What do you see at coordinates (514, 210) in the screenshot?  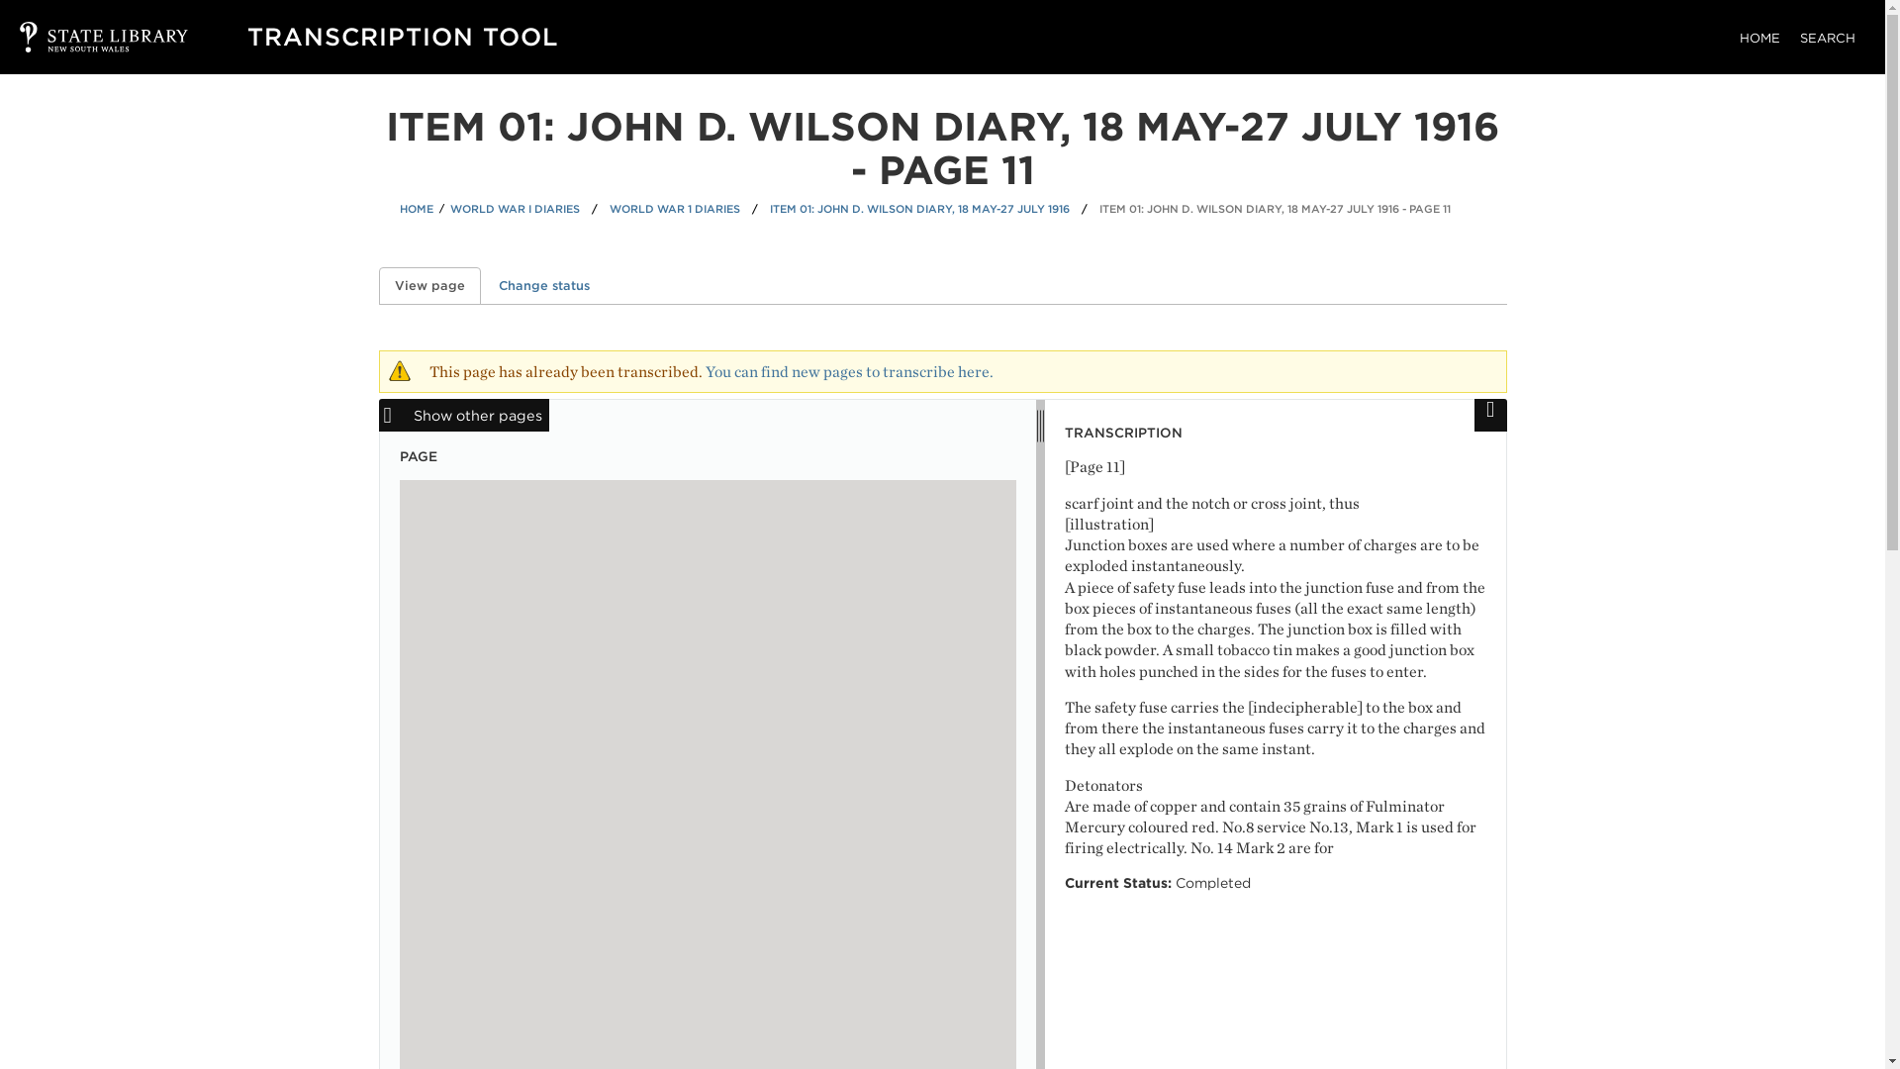 I see `WORLD WAR I DIARIES` at bounding box center [514, 210].